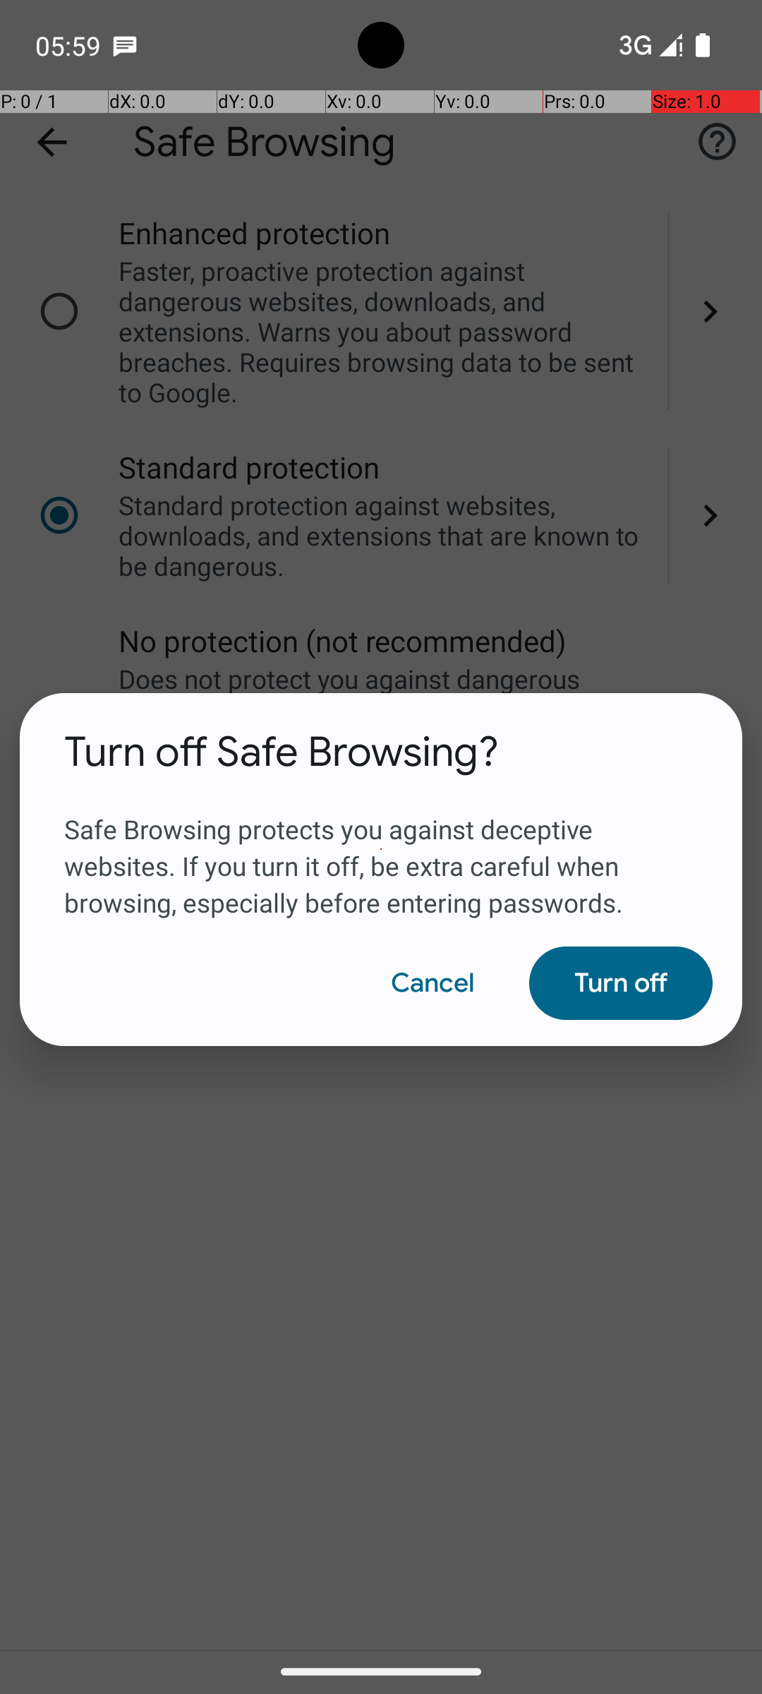  Describe the element at coordinates (381, 849) in the screenshot. I see `Safe Browsing protects you against deceptive websites. If you turn it off, be extra careful when browsing, especially before entering passwords.` at that location.